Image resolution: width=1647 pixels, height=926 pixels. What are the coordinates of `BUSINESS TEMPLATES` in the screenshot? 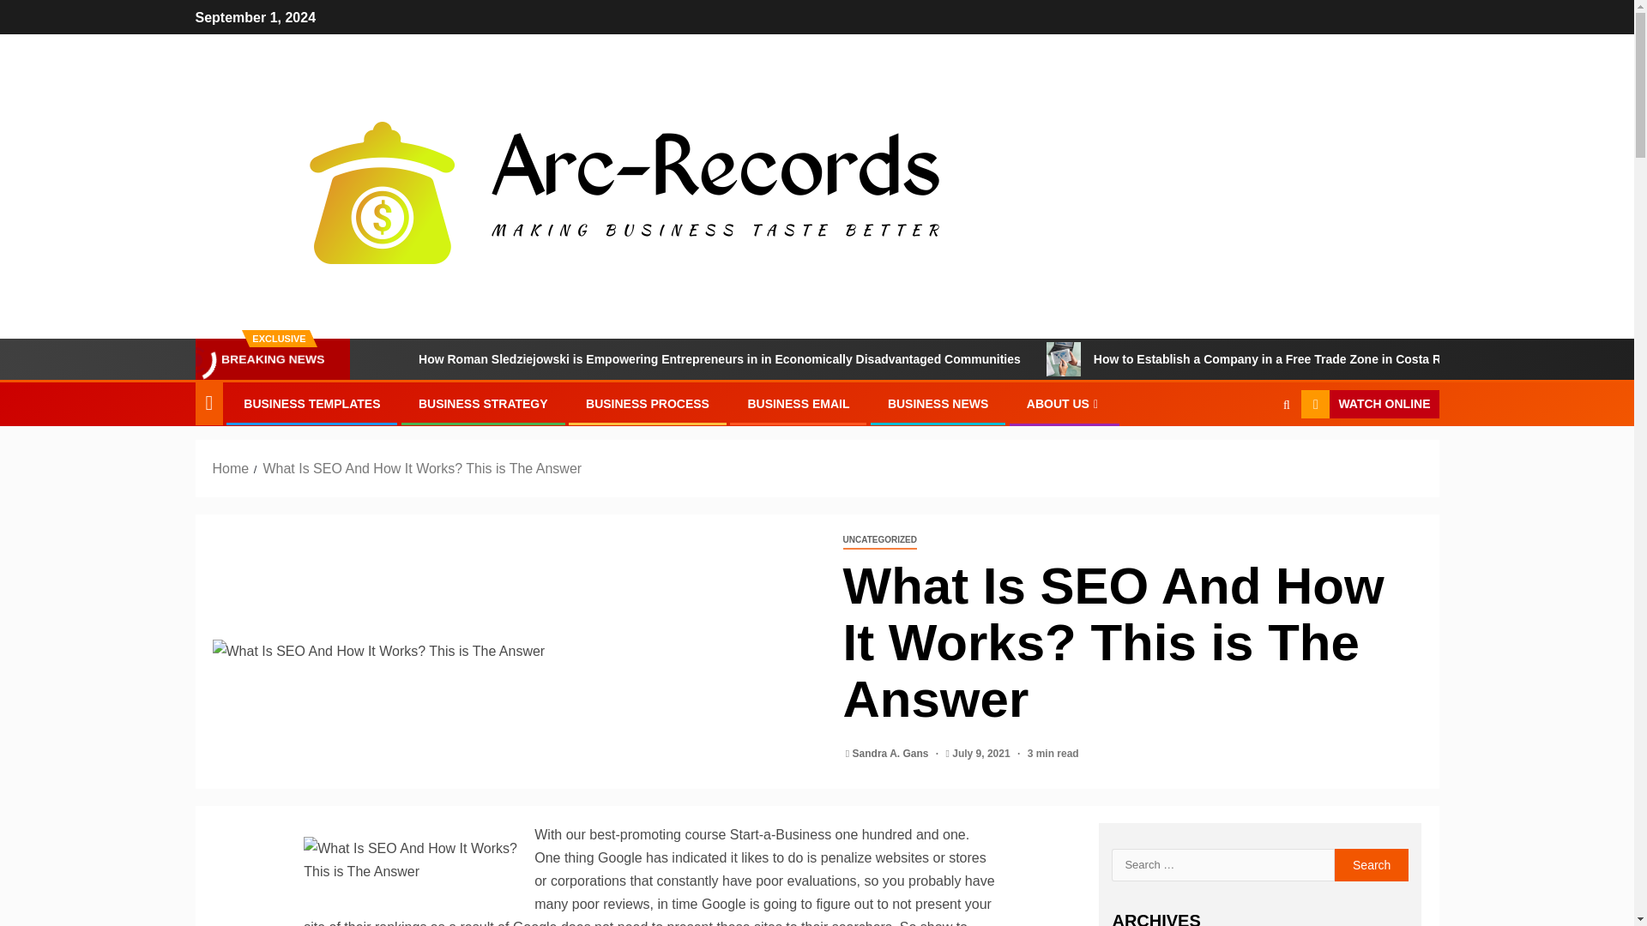 It's located at (312, 404).